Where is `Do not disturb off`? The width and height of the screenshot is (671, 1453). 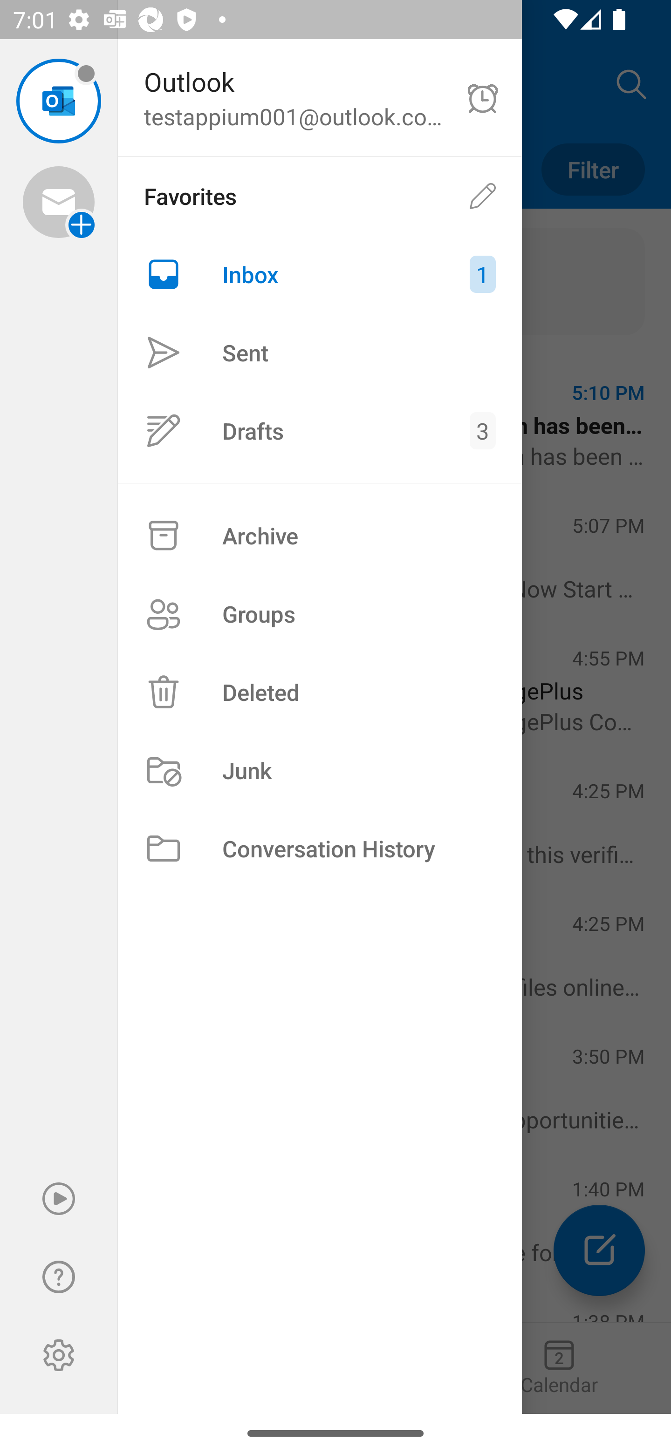
Do not disturb off is located at coordinates (483, 98).